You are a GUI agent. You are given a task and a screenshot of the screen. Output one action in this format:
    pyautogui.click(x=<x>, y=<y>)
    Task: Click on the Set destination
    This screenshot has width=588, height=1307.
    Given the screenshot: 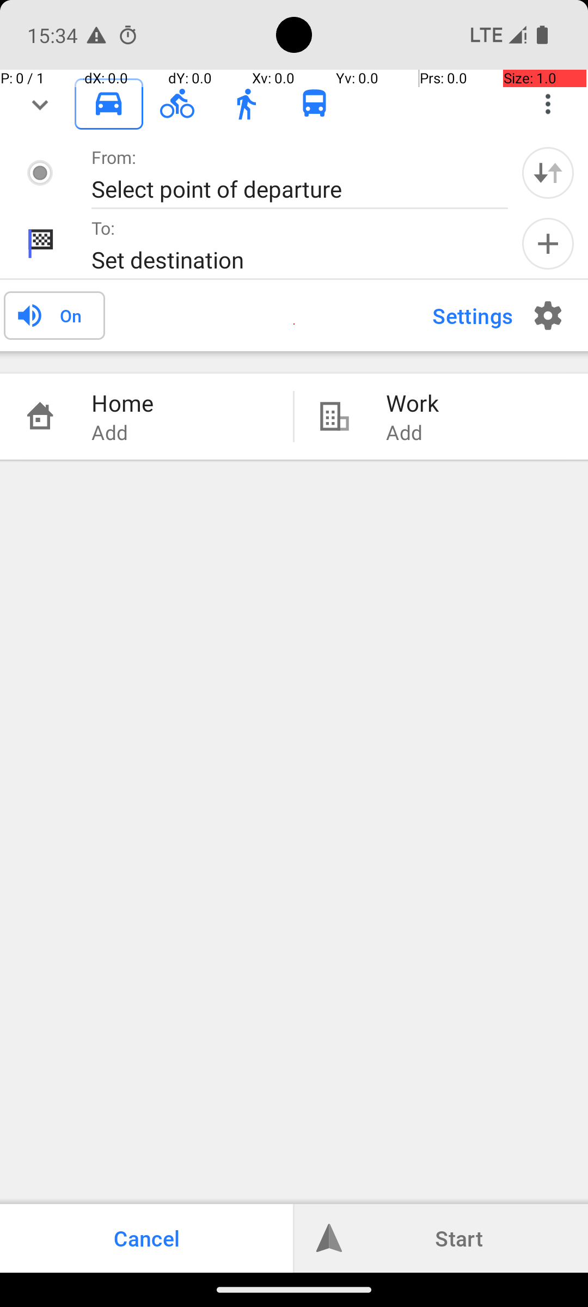 What is the action you would take?
    pyautogui.click(x=289, y=259)
    